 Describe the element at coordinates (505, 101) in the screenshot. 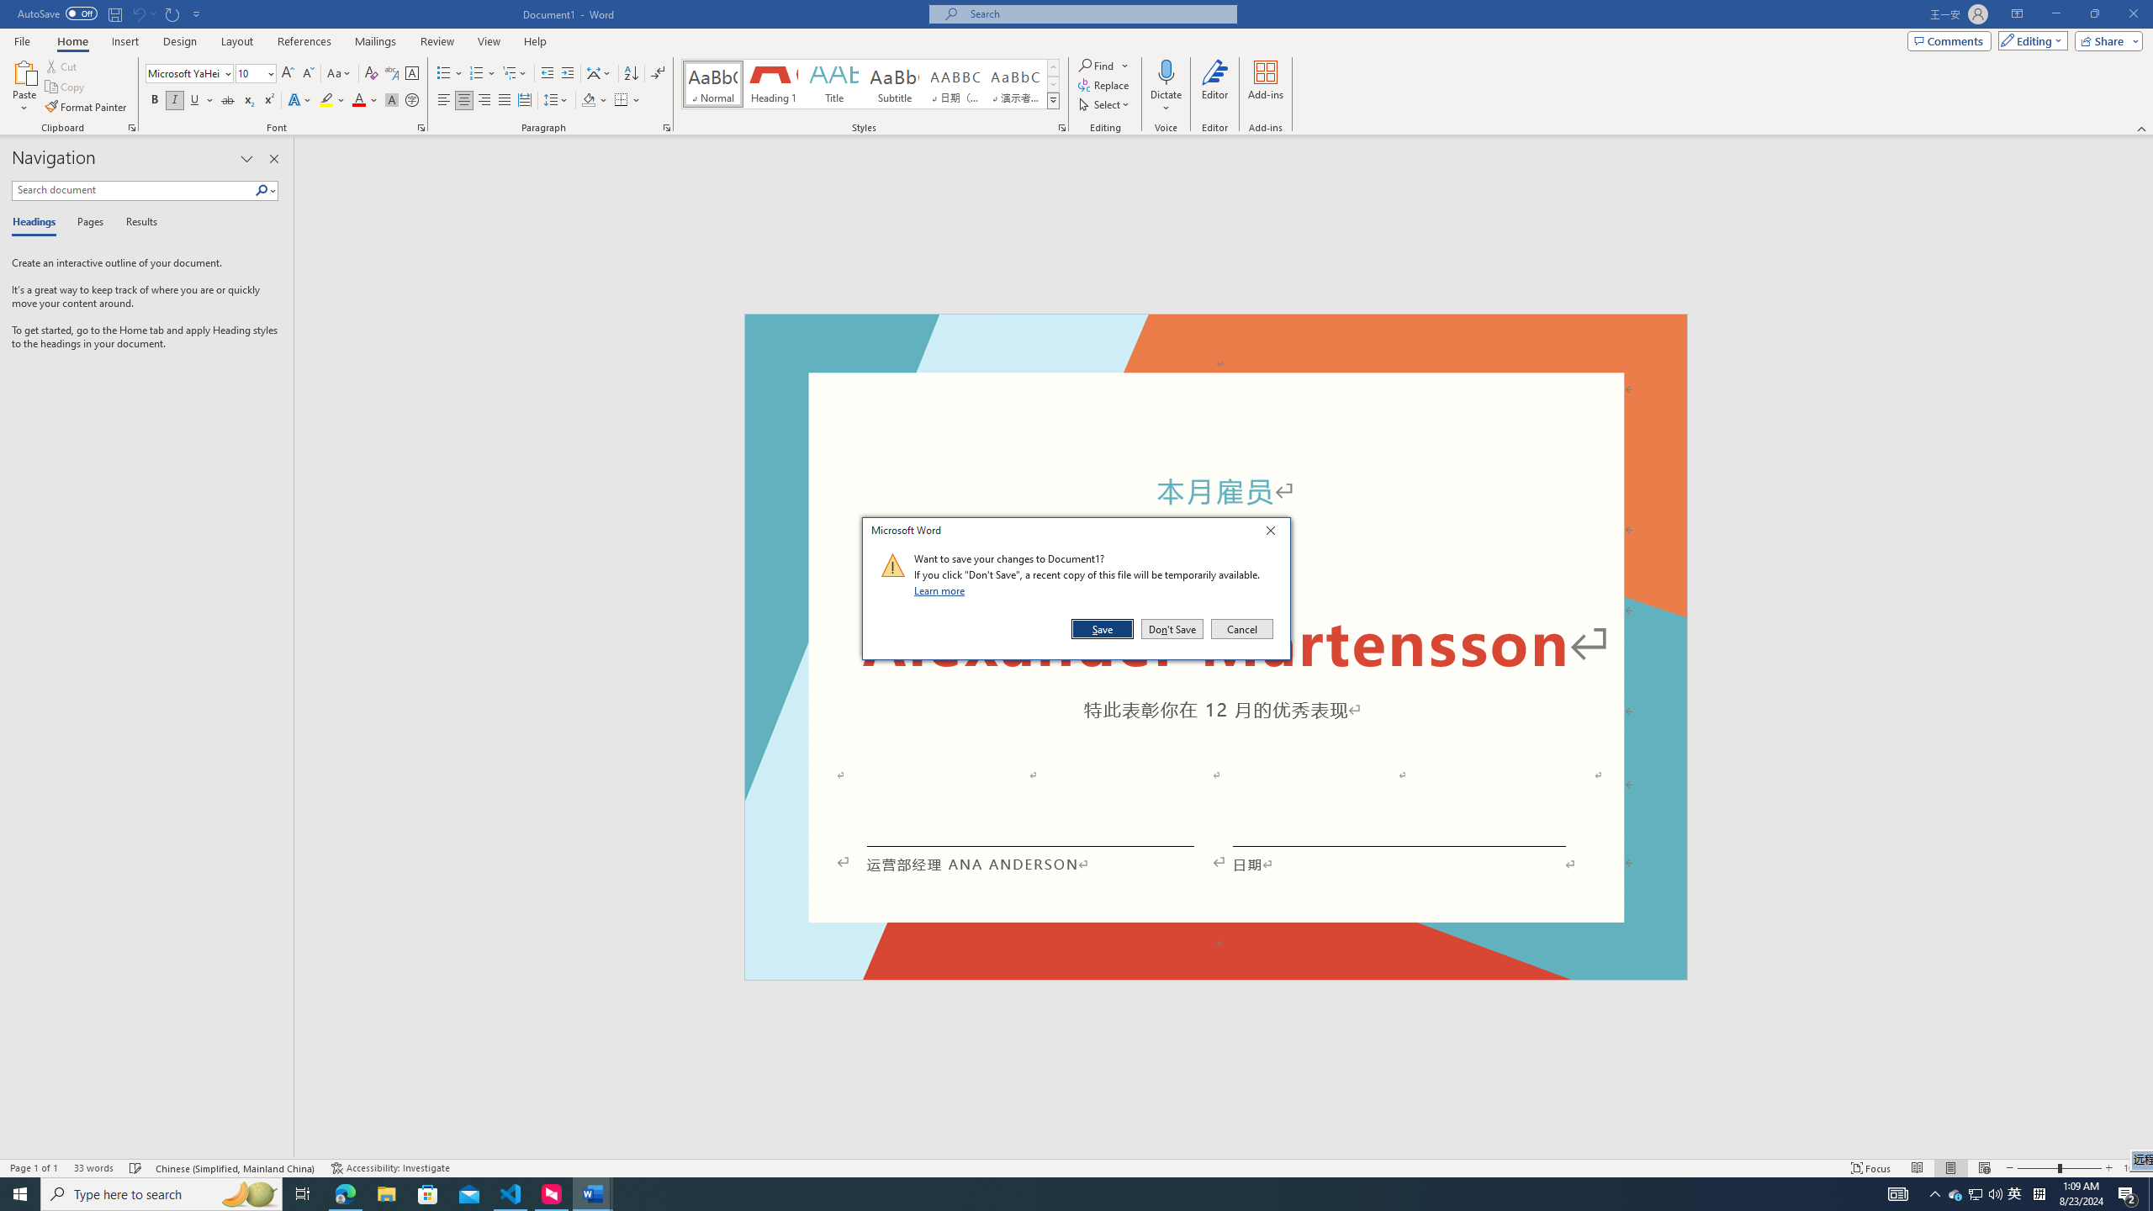

I see `Justify` at that location.